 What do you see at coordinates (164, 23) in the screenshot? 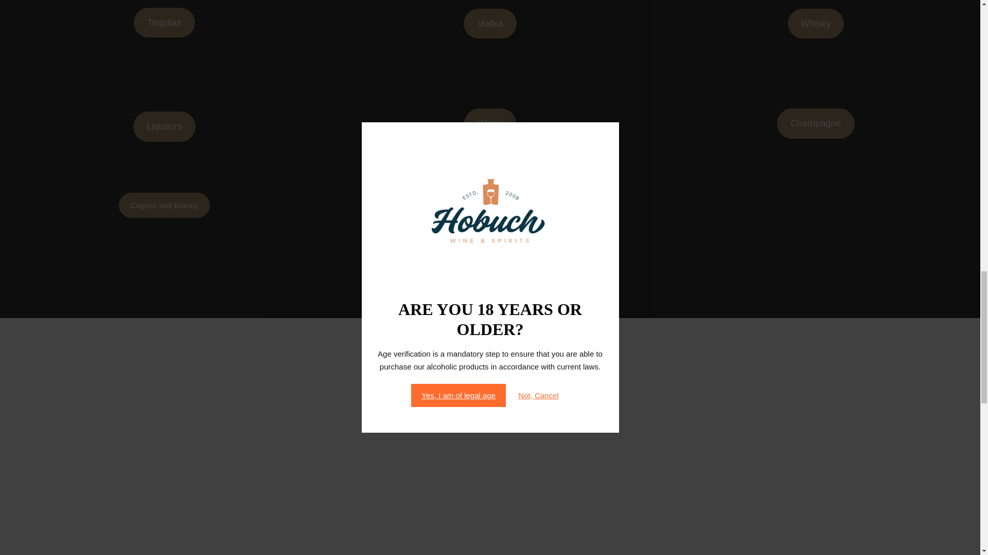
I see `Tequilas` at bounding box center [164, 23].